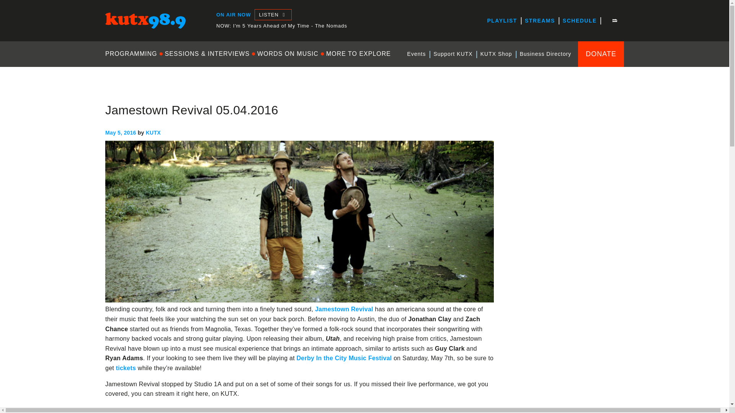 This screenshot has height=413, width=735. What do you see at coordinates (546, 54) in the screenshot?
I see `Business Directory` at bounding box center [546, 54].